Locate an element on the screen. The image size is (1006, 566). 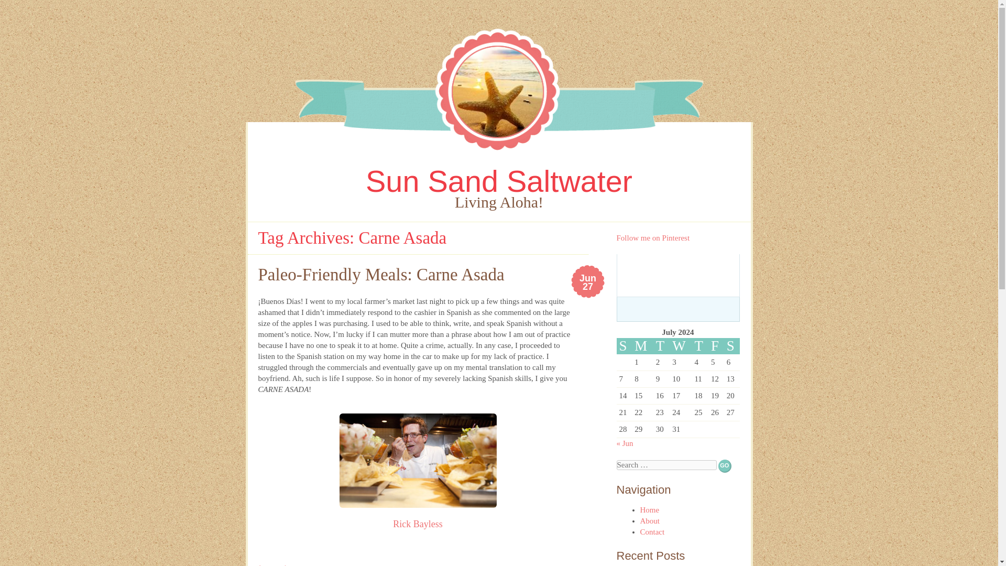
About is located at coordinates (588, 283).